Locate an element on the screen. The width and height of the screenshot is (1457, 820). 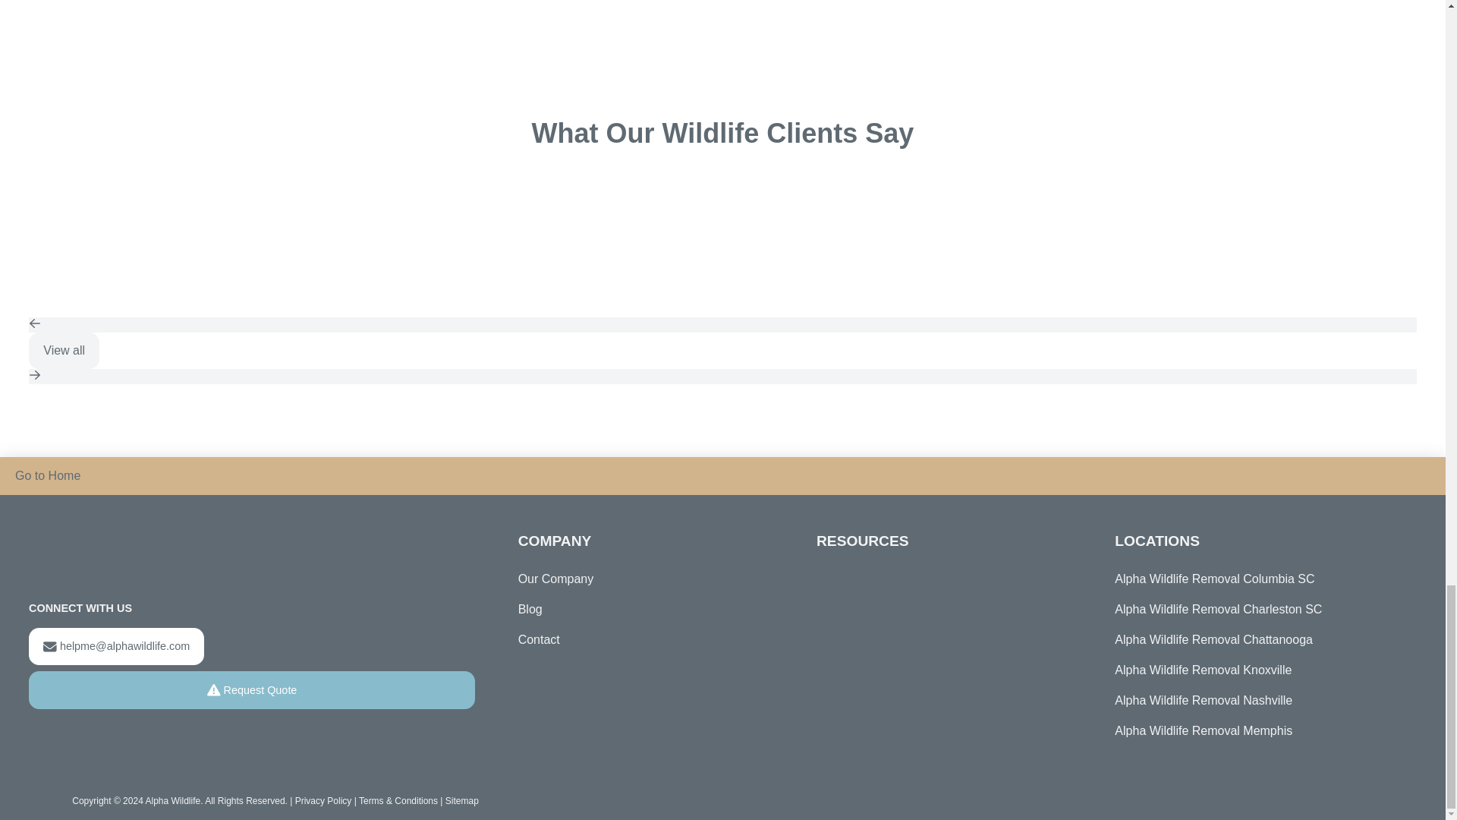
Request Quote is located at coordinates (252, 690).